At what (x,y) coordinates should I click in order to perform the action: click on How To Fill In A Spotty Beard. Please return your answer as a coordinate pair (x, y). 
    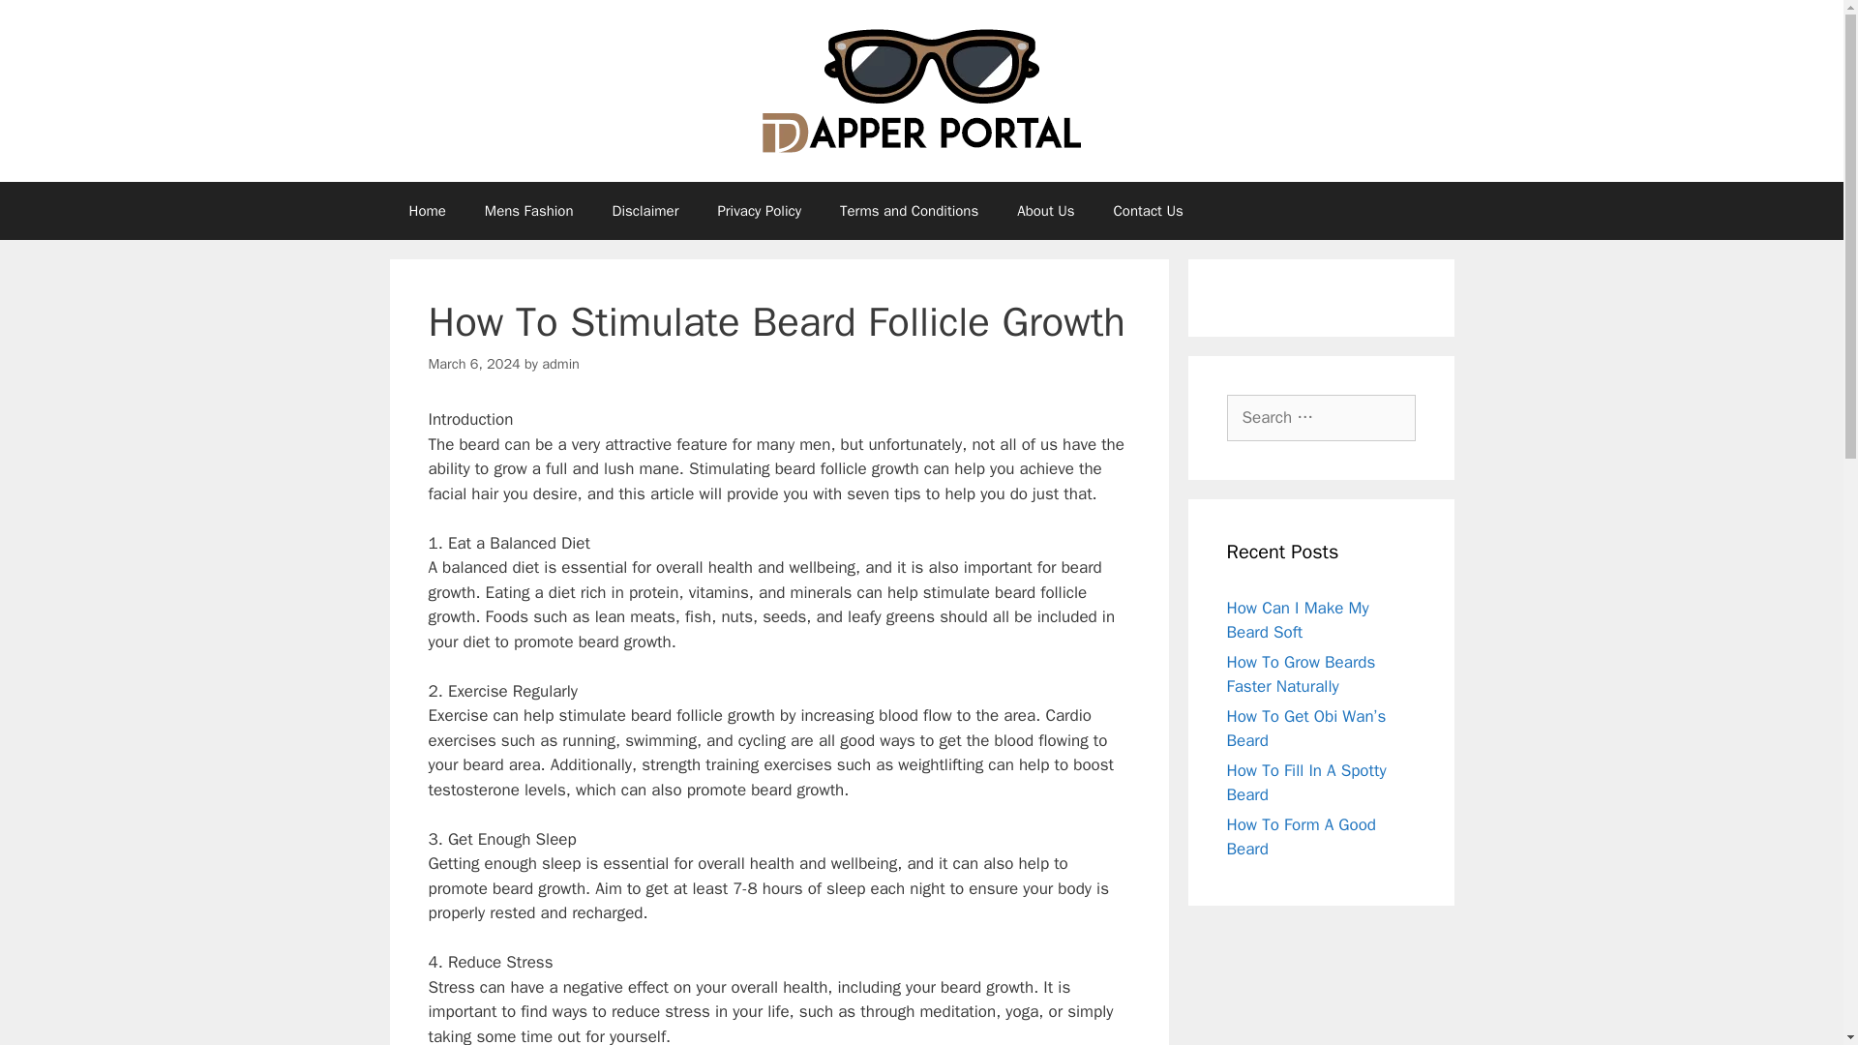
    Looking at the image, I should click on (1306, 783).